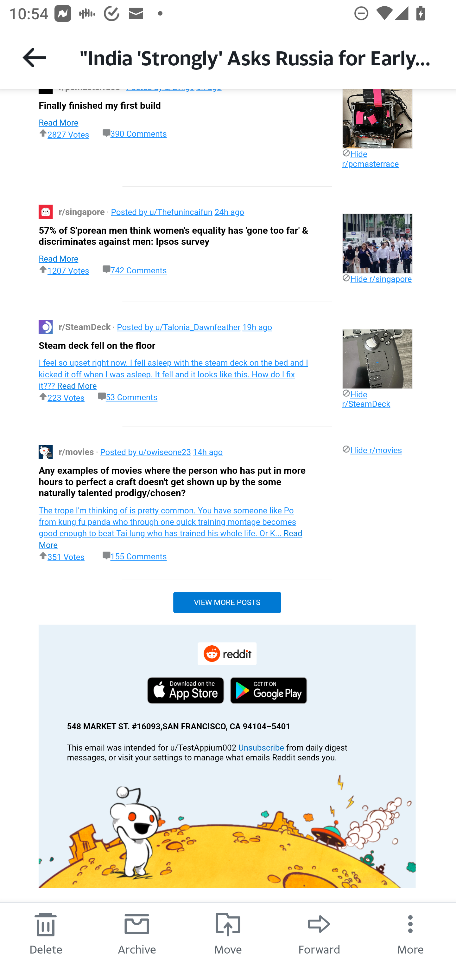 This screenshot has height=964, width=456. What do you see at coordinates (179, 327) in the screenshot?
I see `Posted by u/Talonia_Dawnfeather` at bounding box center [179, 327].